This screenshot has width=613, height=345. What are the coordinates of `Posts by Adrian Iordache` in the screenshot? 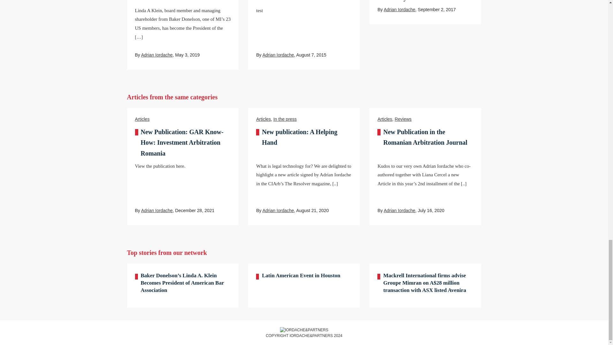 It's located at (157, 211).